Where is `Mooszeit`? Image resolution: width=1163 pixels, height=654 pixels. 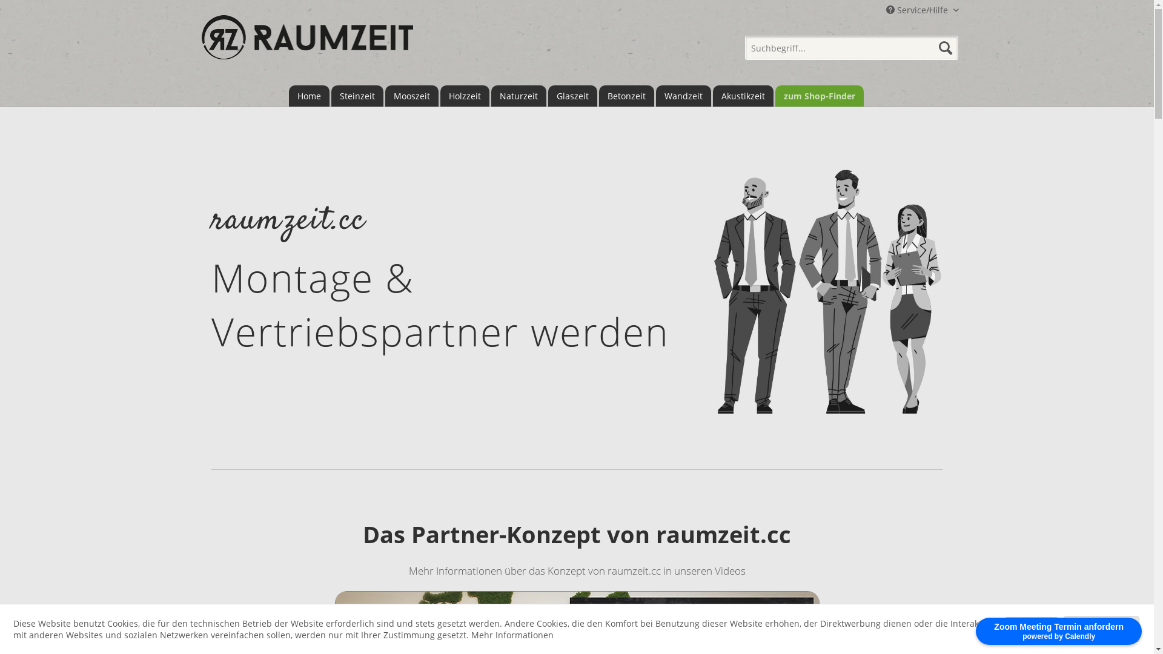
Mooszeit is located at coordinates (412, 96).